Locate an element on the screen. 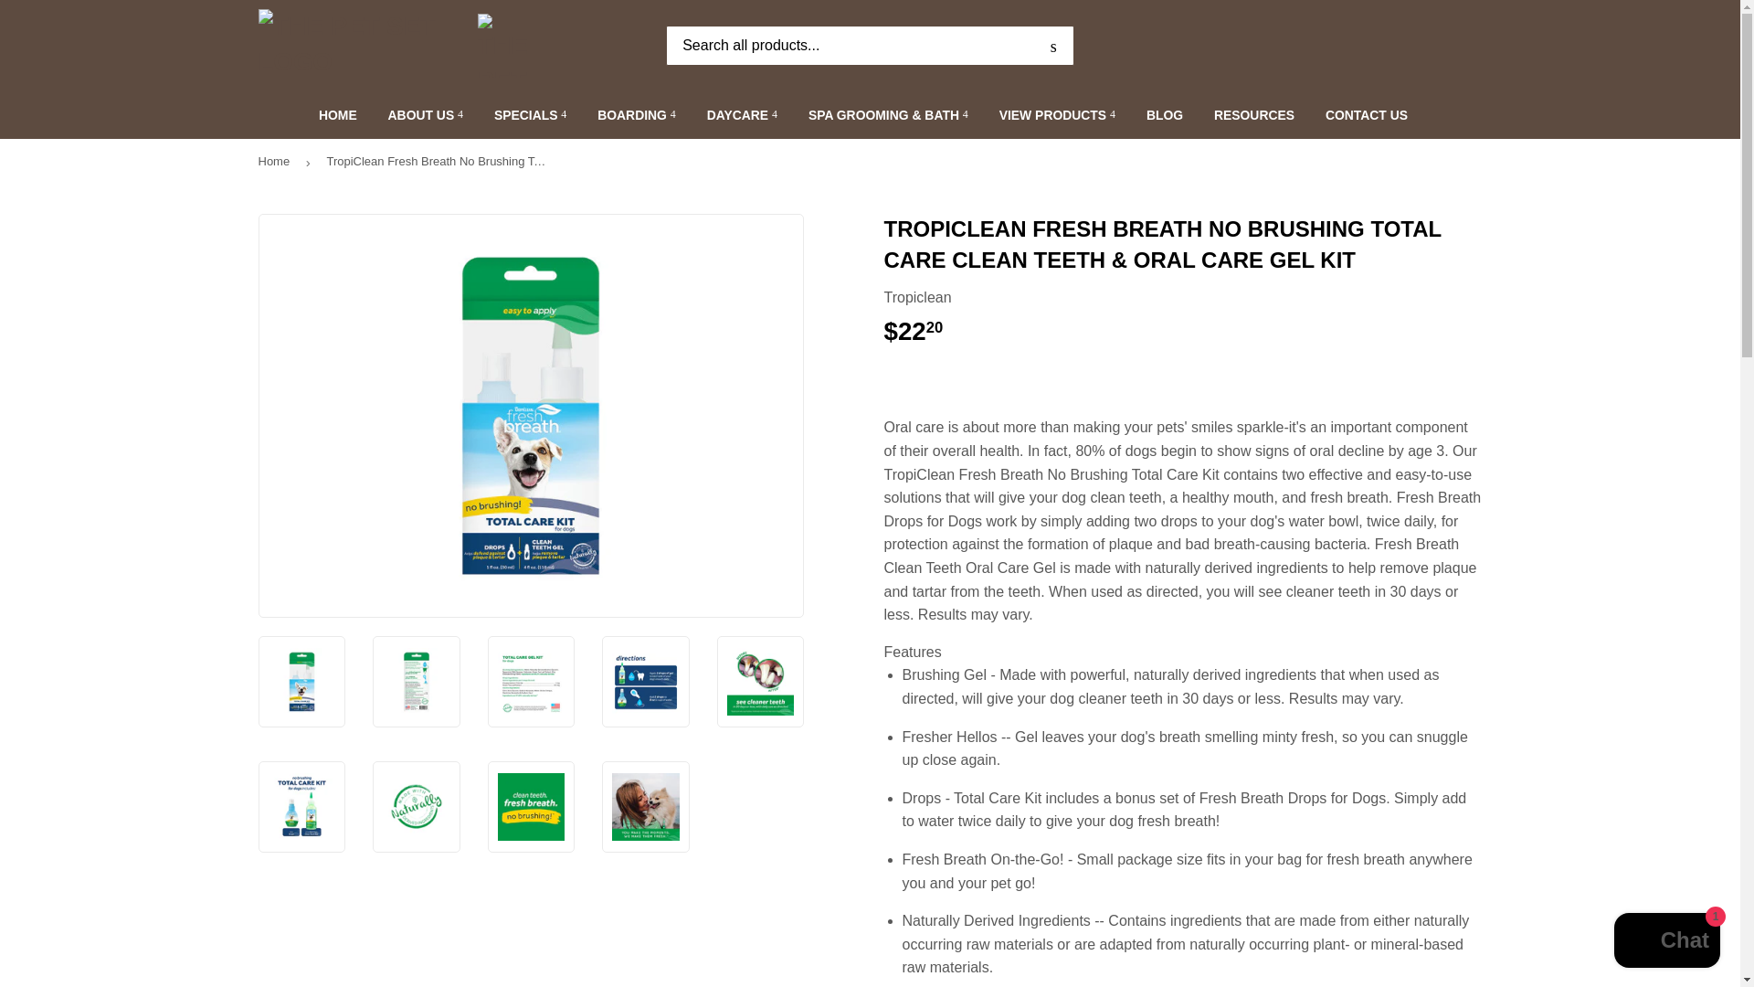 This screenshot has height=987, width=1754. Open Product Zoom is located at coordinates (532, 415).